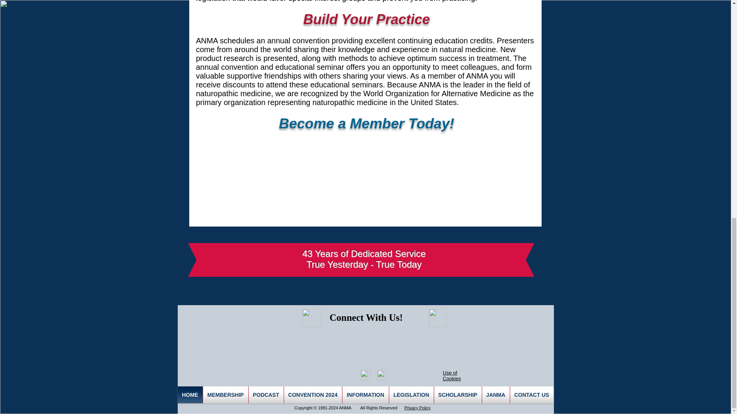 Image resolution: width=737 pixels, height=414 pixels. I want to click on annual convention, so click(298, 41).